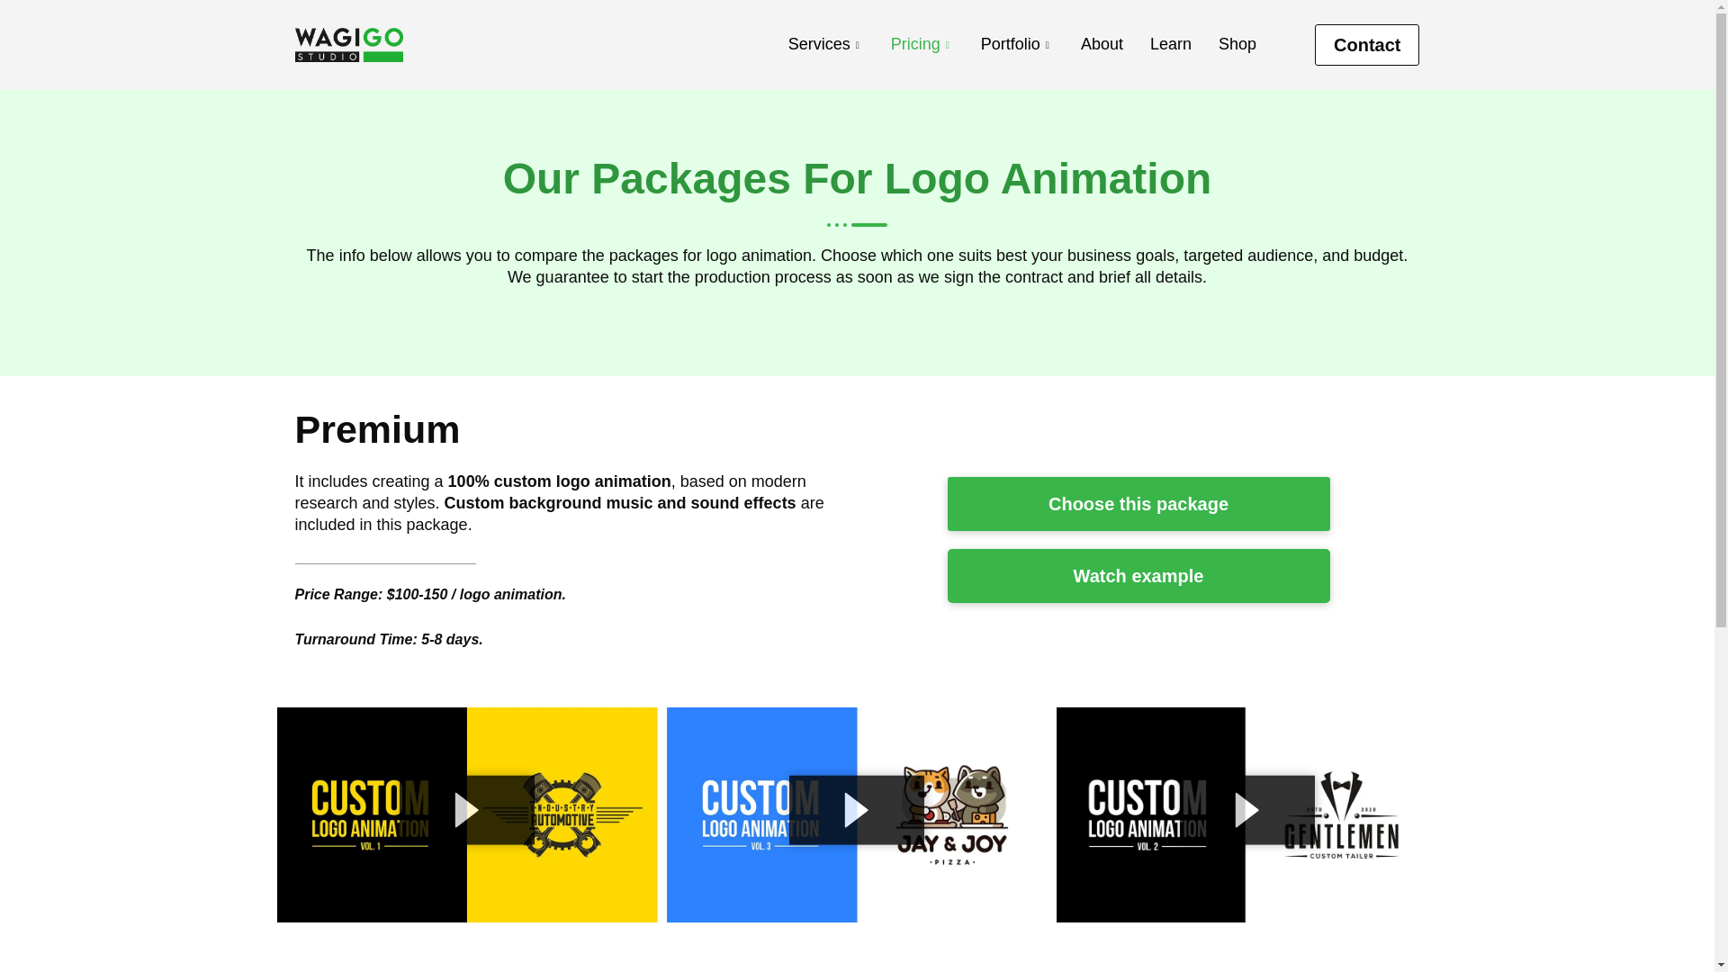  What do you see at coordinates (922, 45) in the screenshot?
I see `Pricing` at bounding box center [922, 45].